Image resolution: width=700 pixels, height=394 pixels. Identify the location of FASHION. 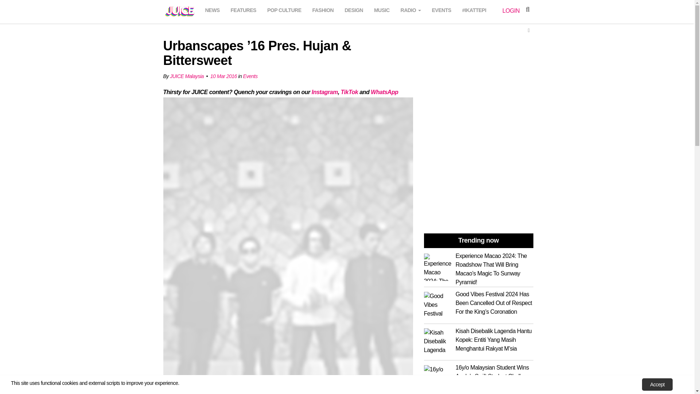
(323, 9).